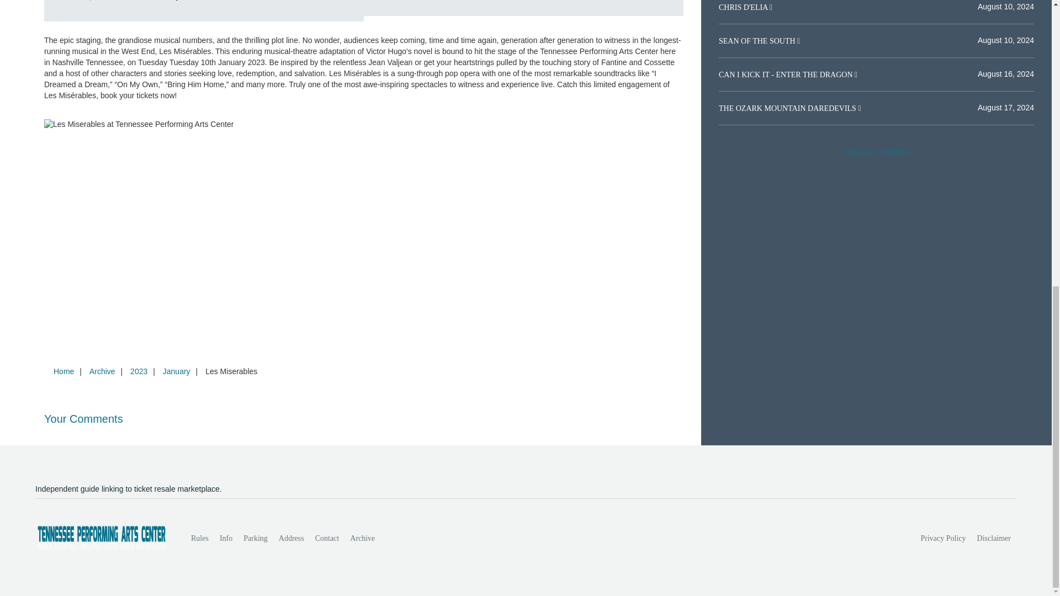  Describe the element at coordinates (291, 538) in the screenshot. I see `Address` at that location.